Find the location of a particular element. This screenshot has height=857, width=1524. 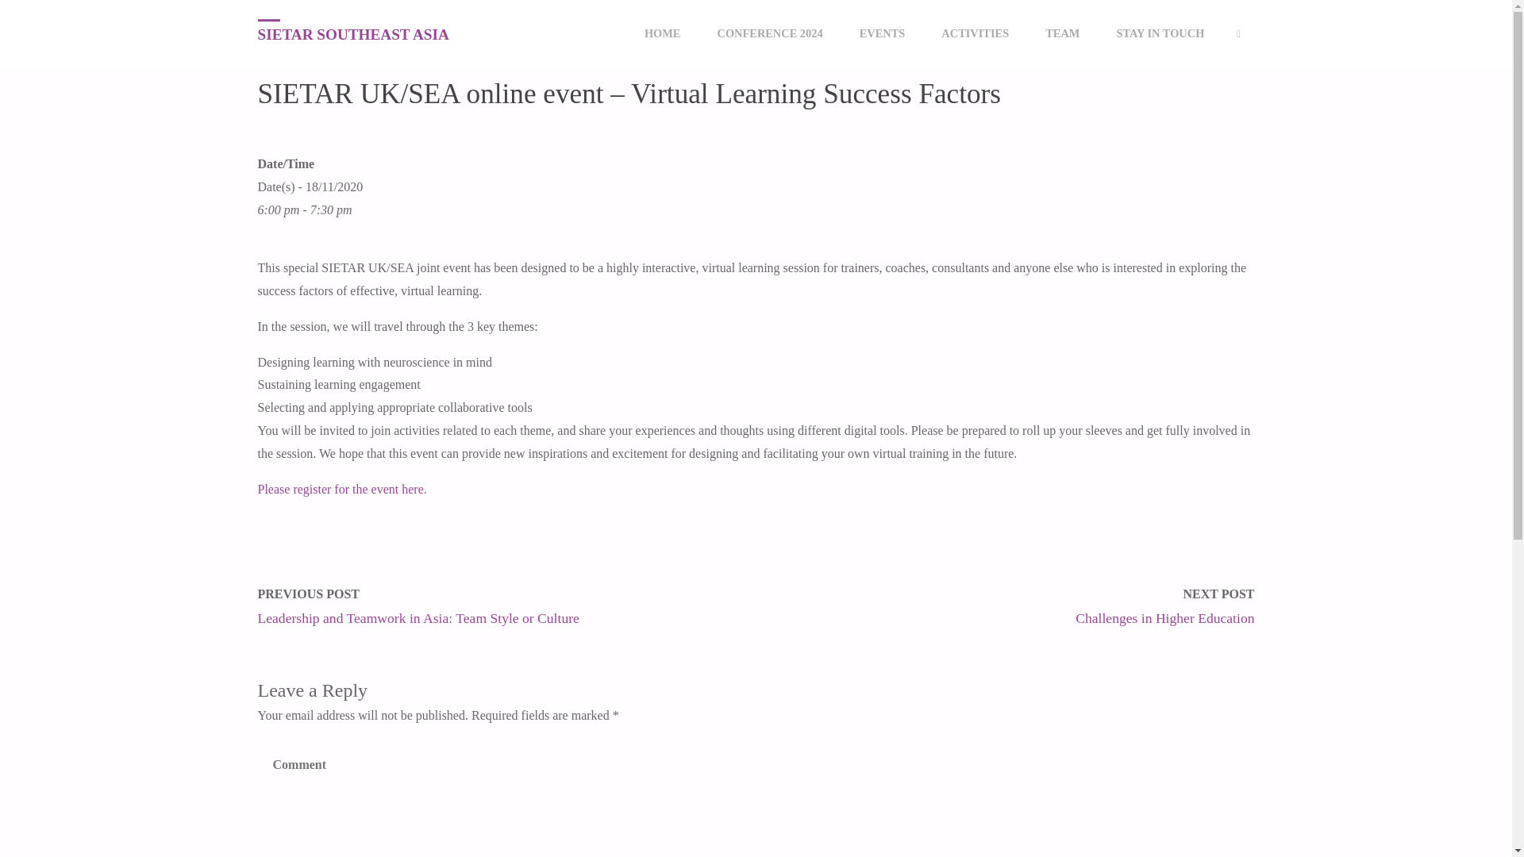

EVENT is located at coordinates (310, 17).